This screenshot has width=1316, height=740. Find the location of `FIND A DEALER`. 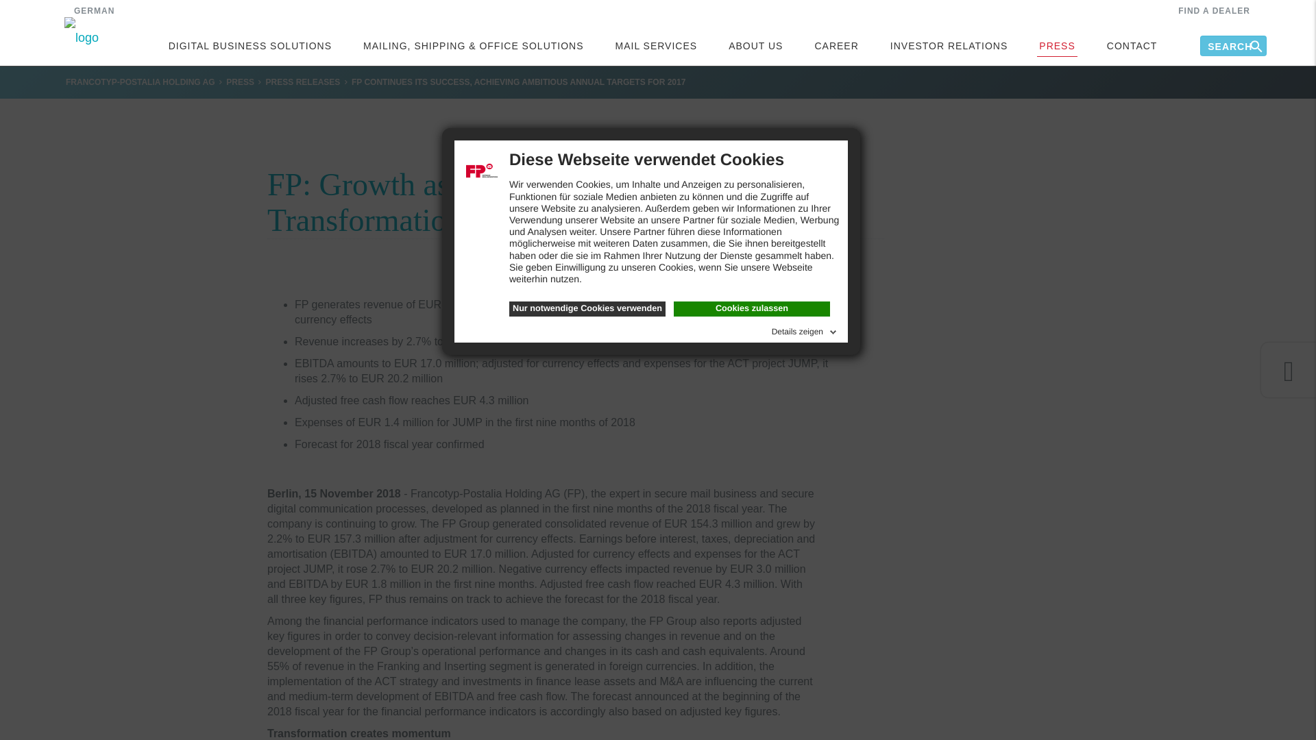

FIND A DEALER is located at coordinates (1214, 10).